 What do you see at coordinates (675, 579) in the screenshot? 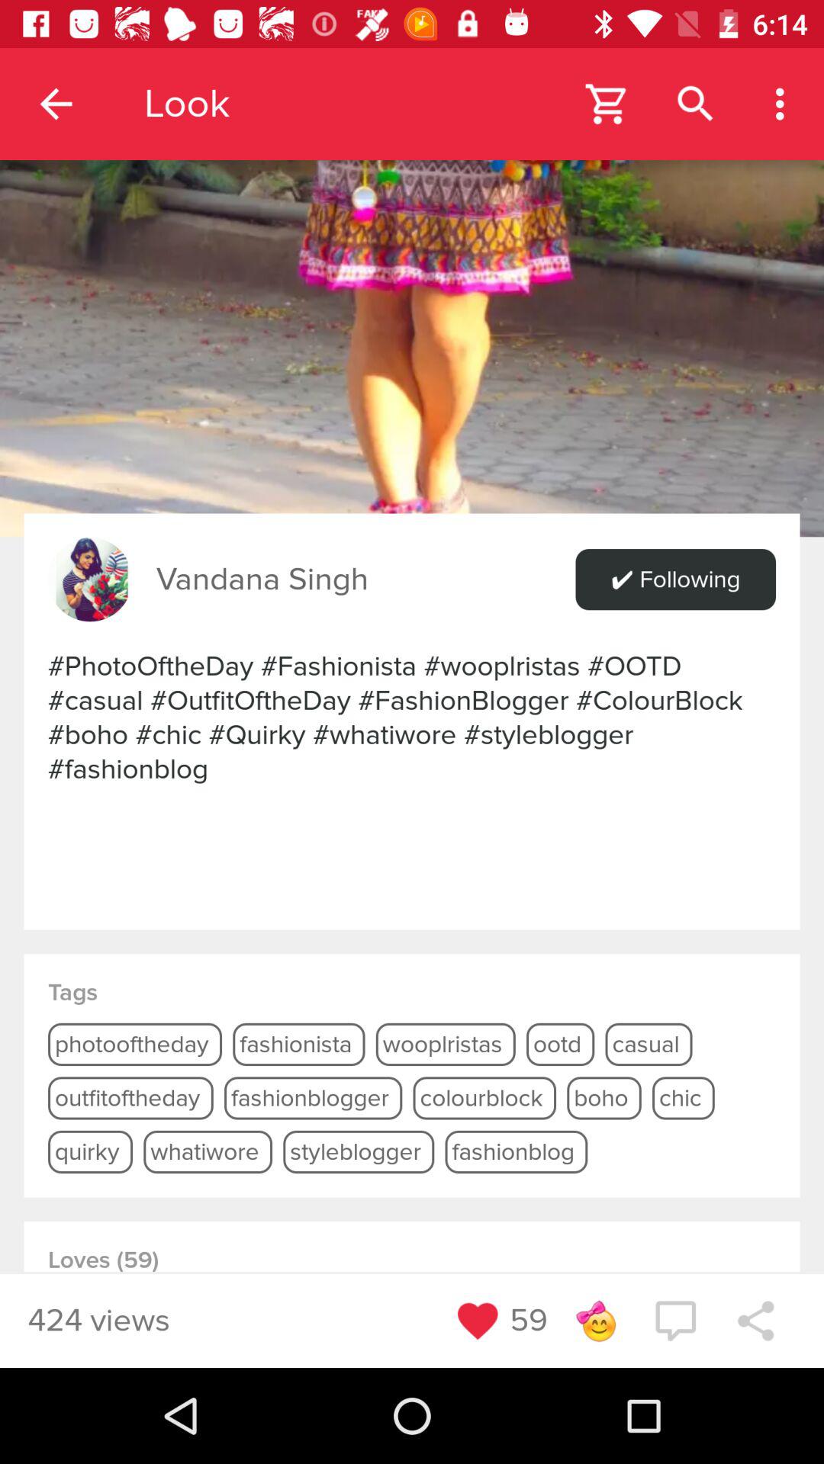
I see `press icon to the right of the vandana singh icon` at bounding box center [675, 579].